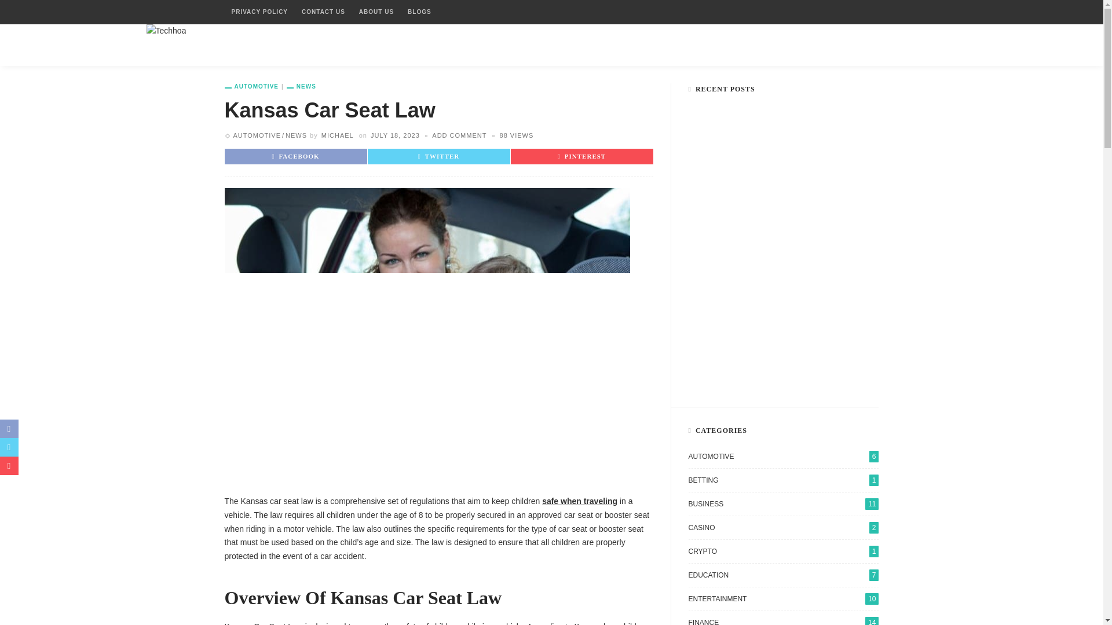 This screenshot has width=1112, height=625. I want to click on ABOUT US, so click(376, 12).